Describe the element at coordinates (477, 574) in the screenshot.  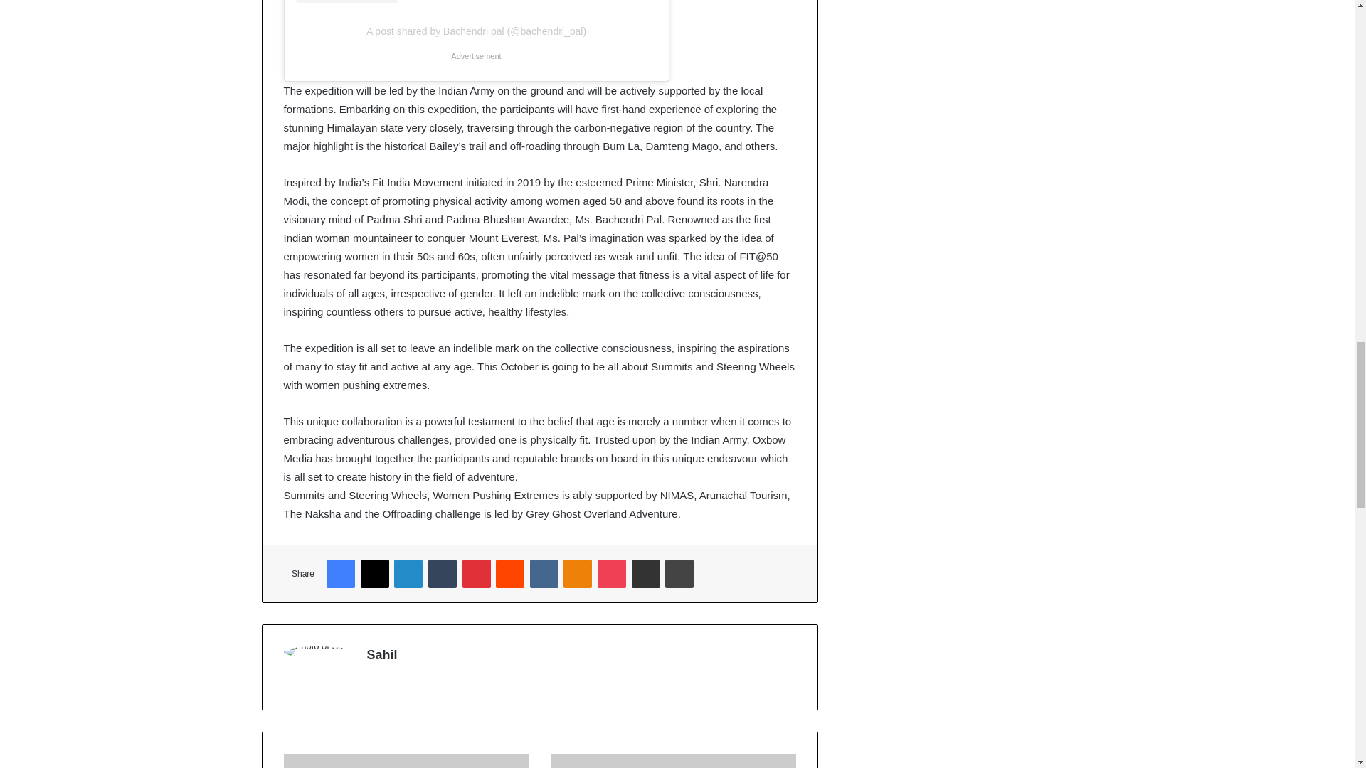
I see `Pinterest` at that location.